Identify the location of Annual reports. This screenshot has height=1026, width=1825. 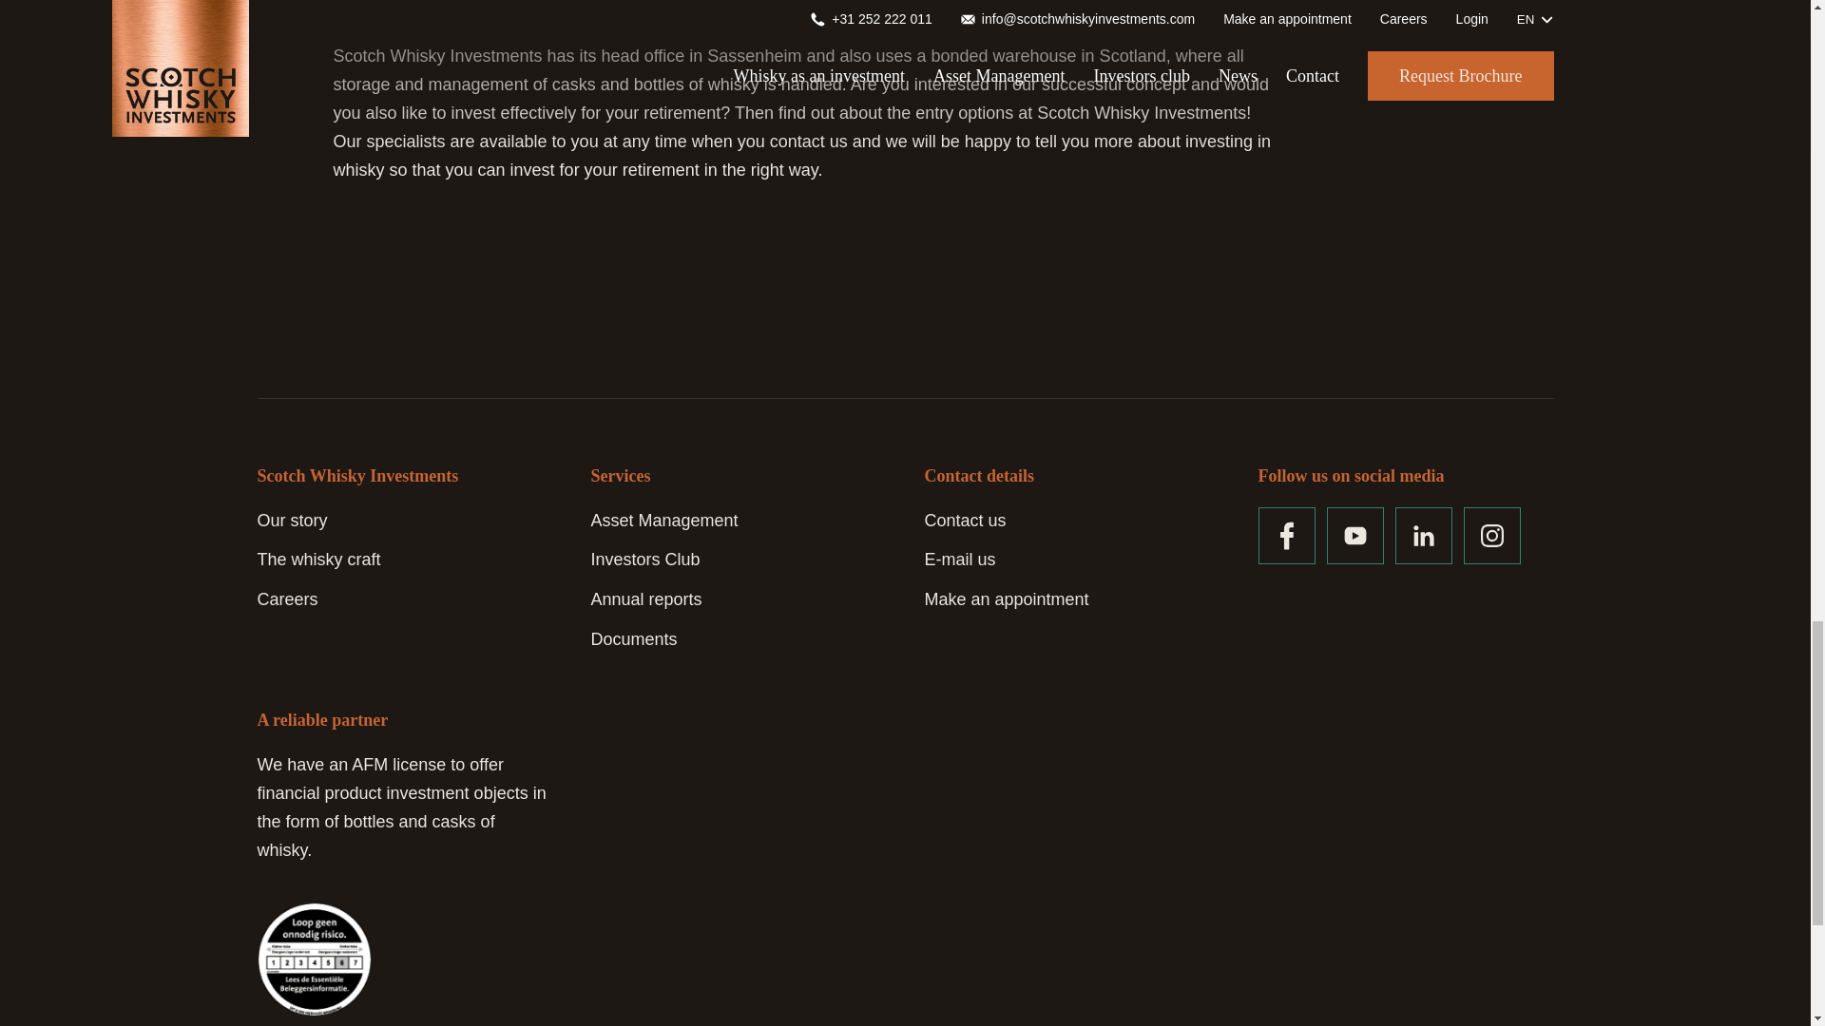
(646, 599).